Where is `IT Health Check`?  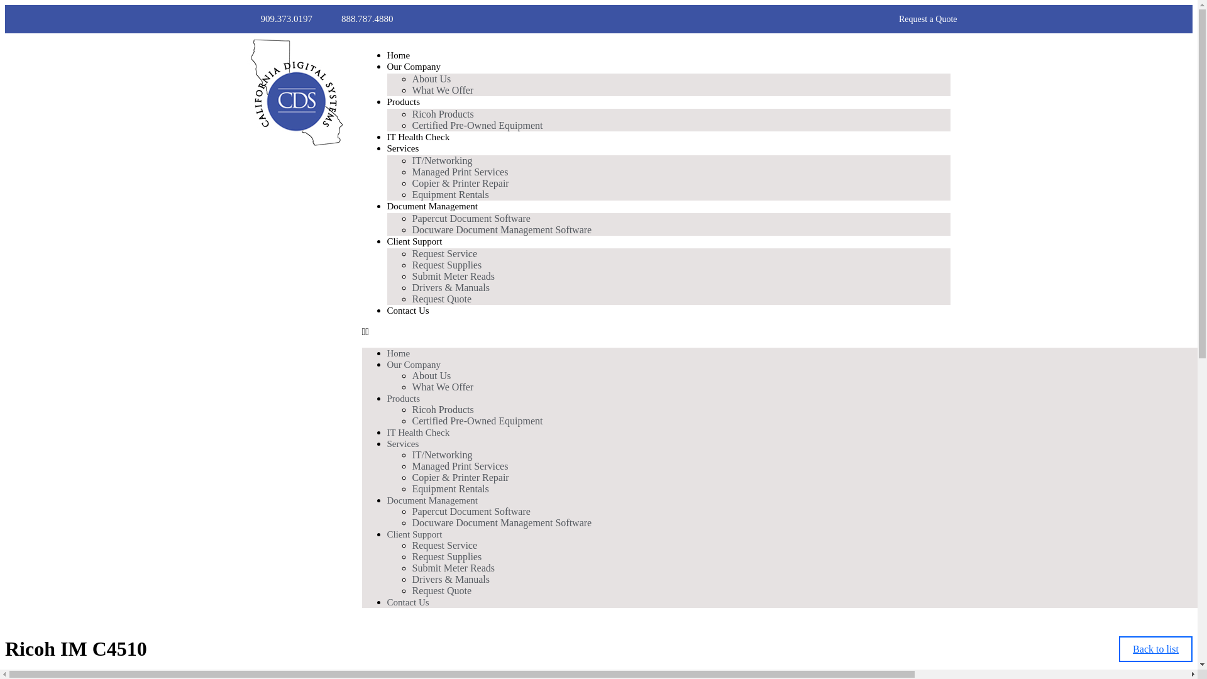 IT Health Check is located at coordinates (419, 433).